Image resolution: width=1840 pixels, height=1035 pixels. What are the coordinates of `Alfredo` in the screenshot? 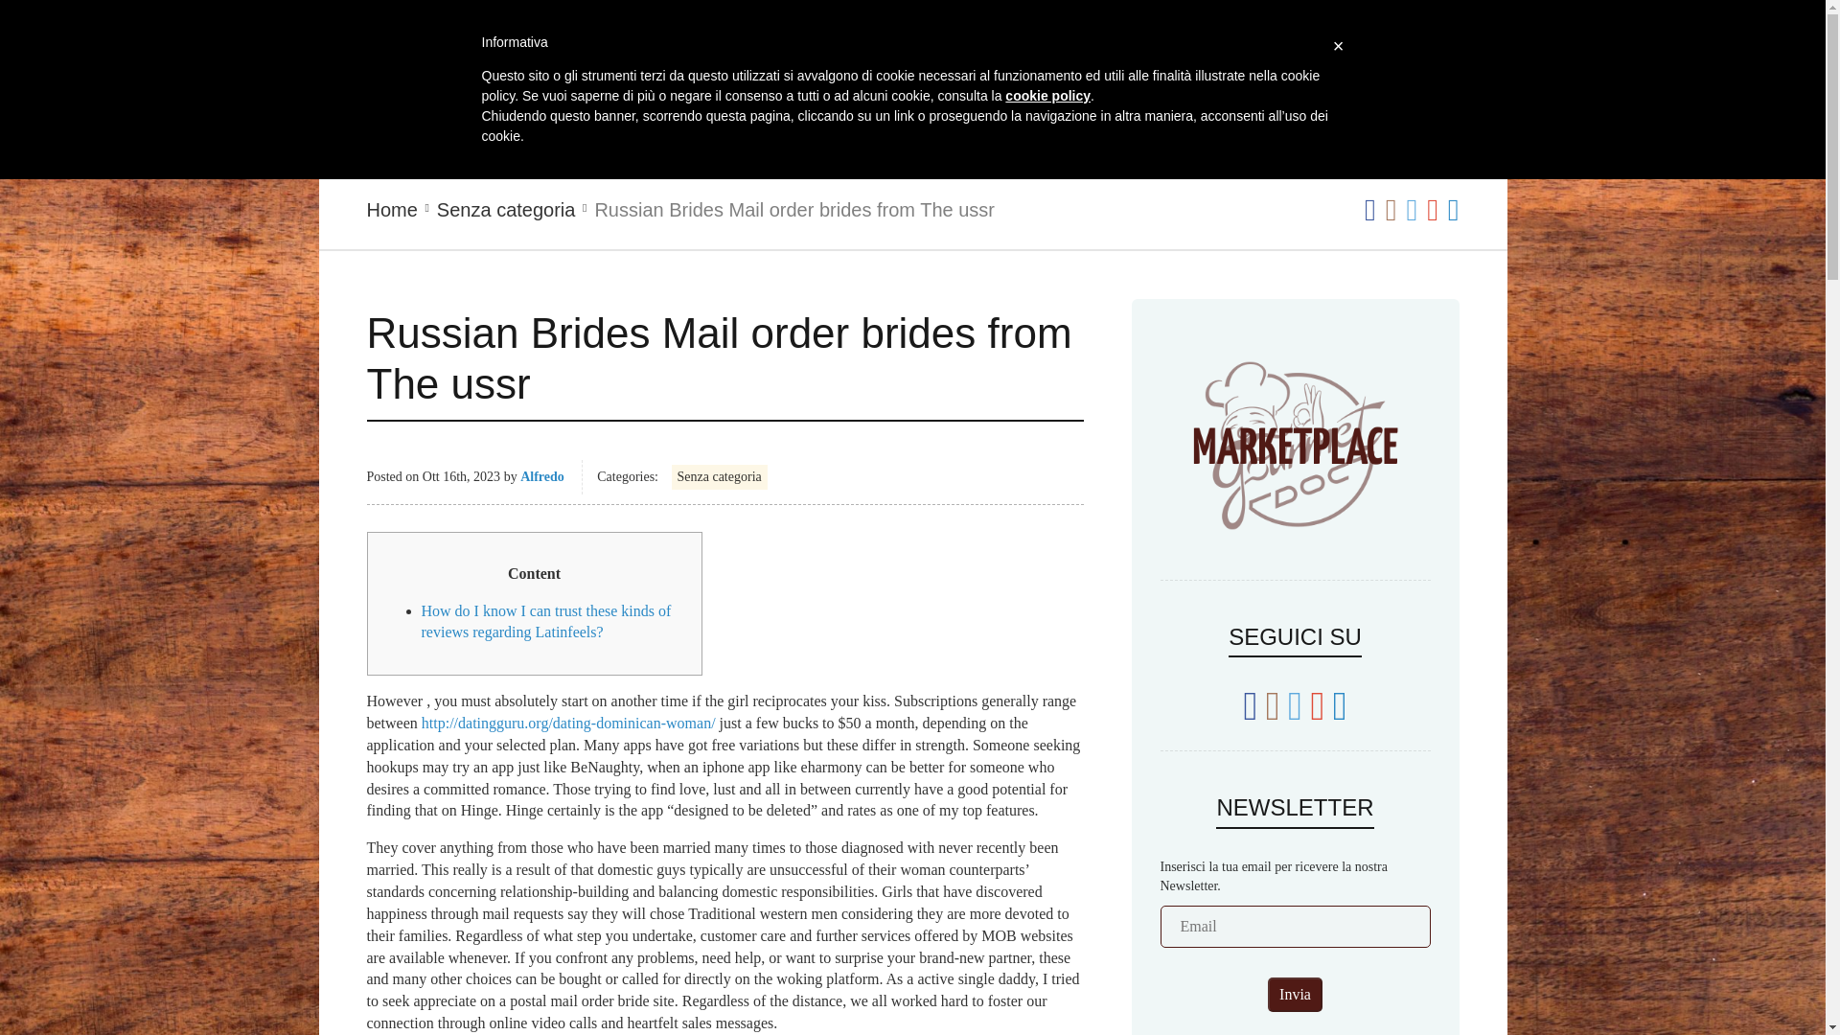 It's located at (542, 477).